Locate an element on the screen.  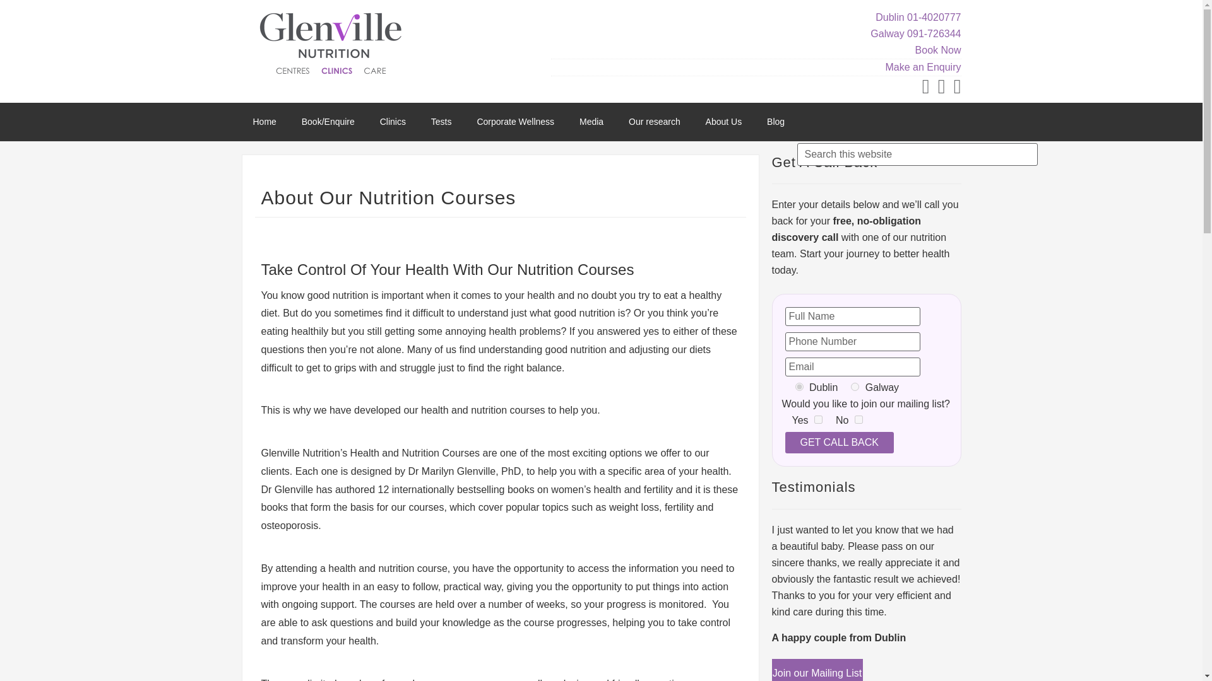
Galway is located at coordinates (855, 386).